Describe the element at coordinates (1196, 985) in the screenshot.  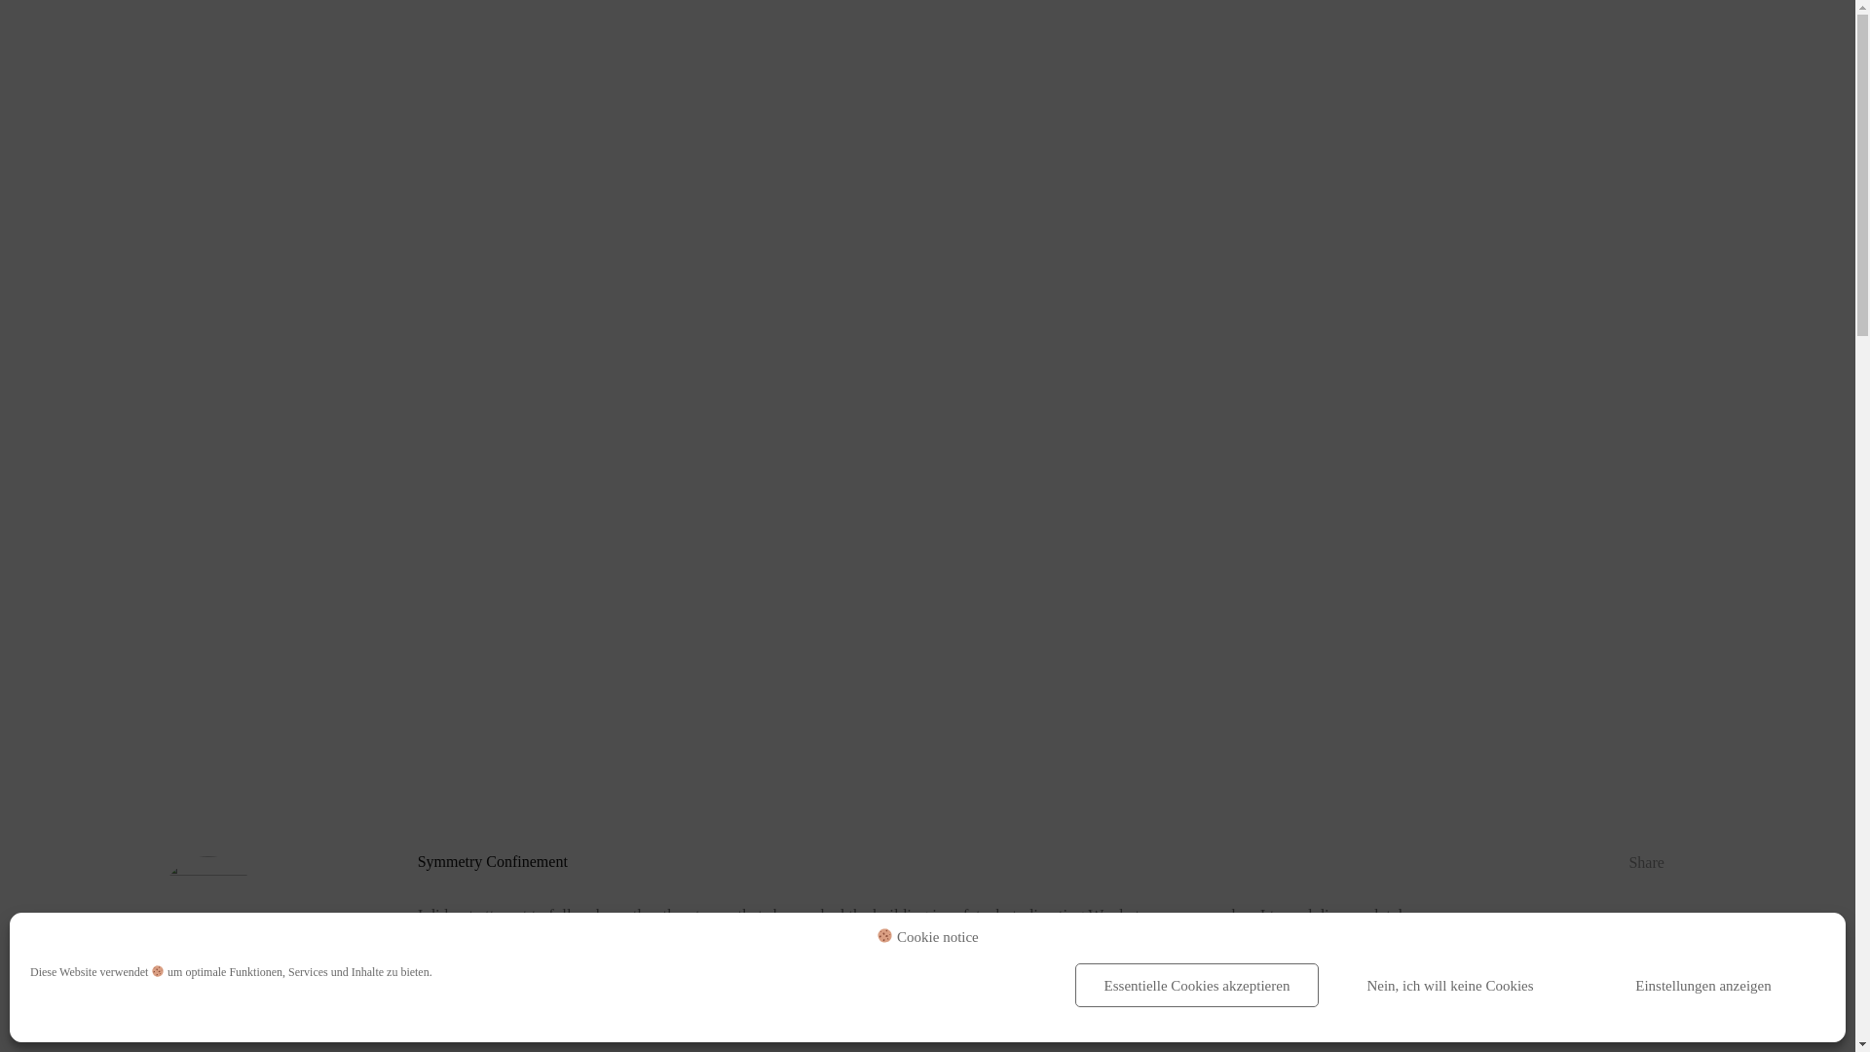
I see `Essentielle Cookies akzeptieren` at that location.